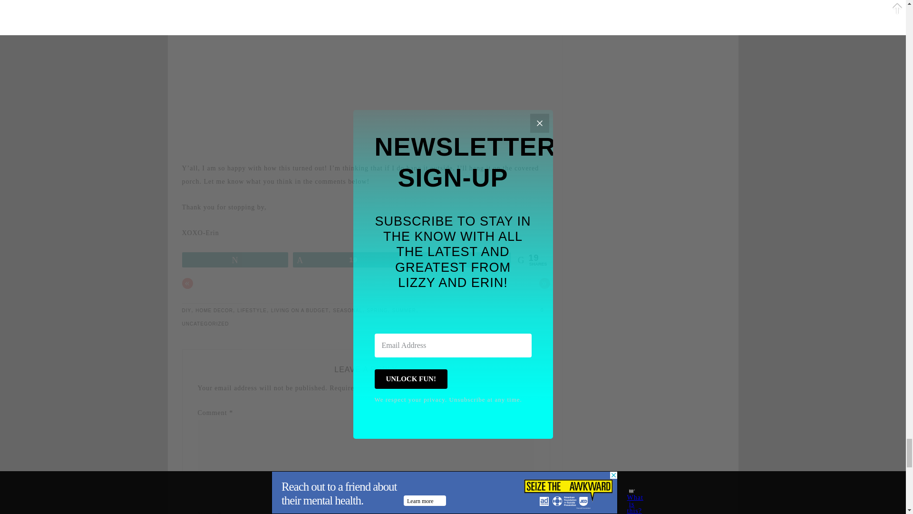 Image resolution: width=913 pixels, height=514 pixels. What do you see at coordinates (545, 283) in the screenshot?
I see `Next Post: Painting Some Finds From The Great Junk Hunt` at bounding box center [545, 283].